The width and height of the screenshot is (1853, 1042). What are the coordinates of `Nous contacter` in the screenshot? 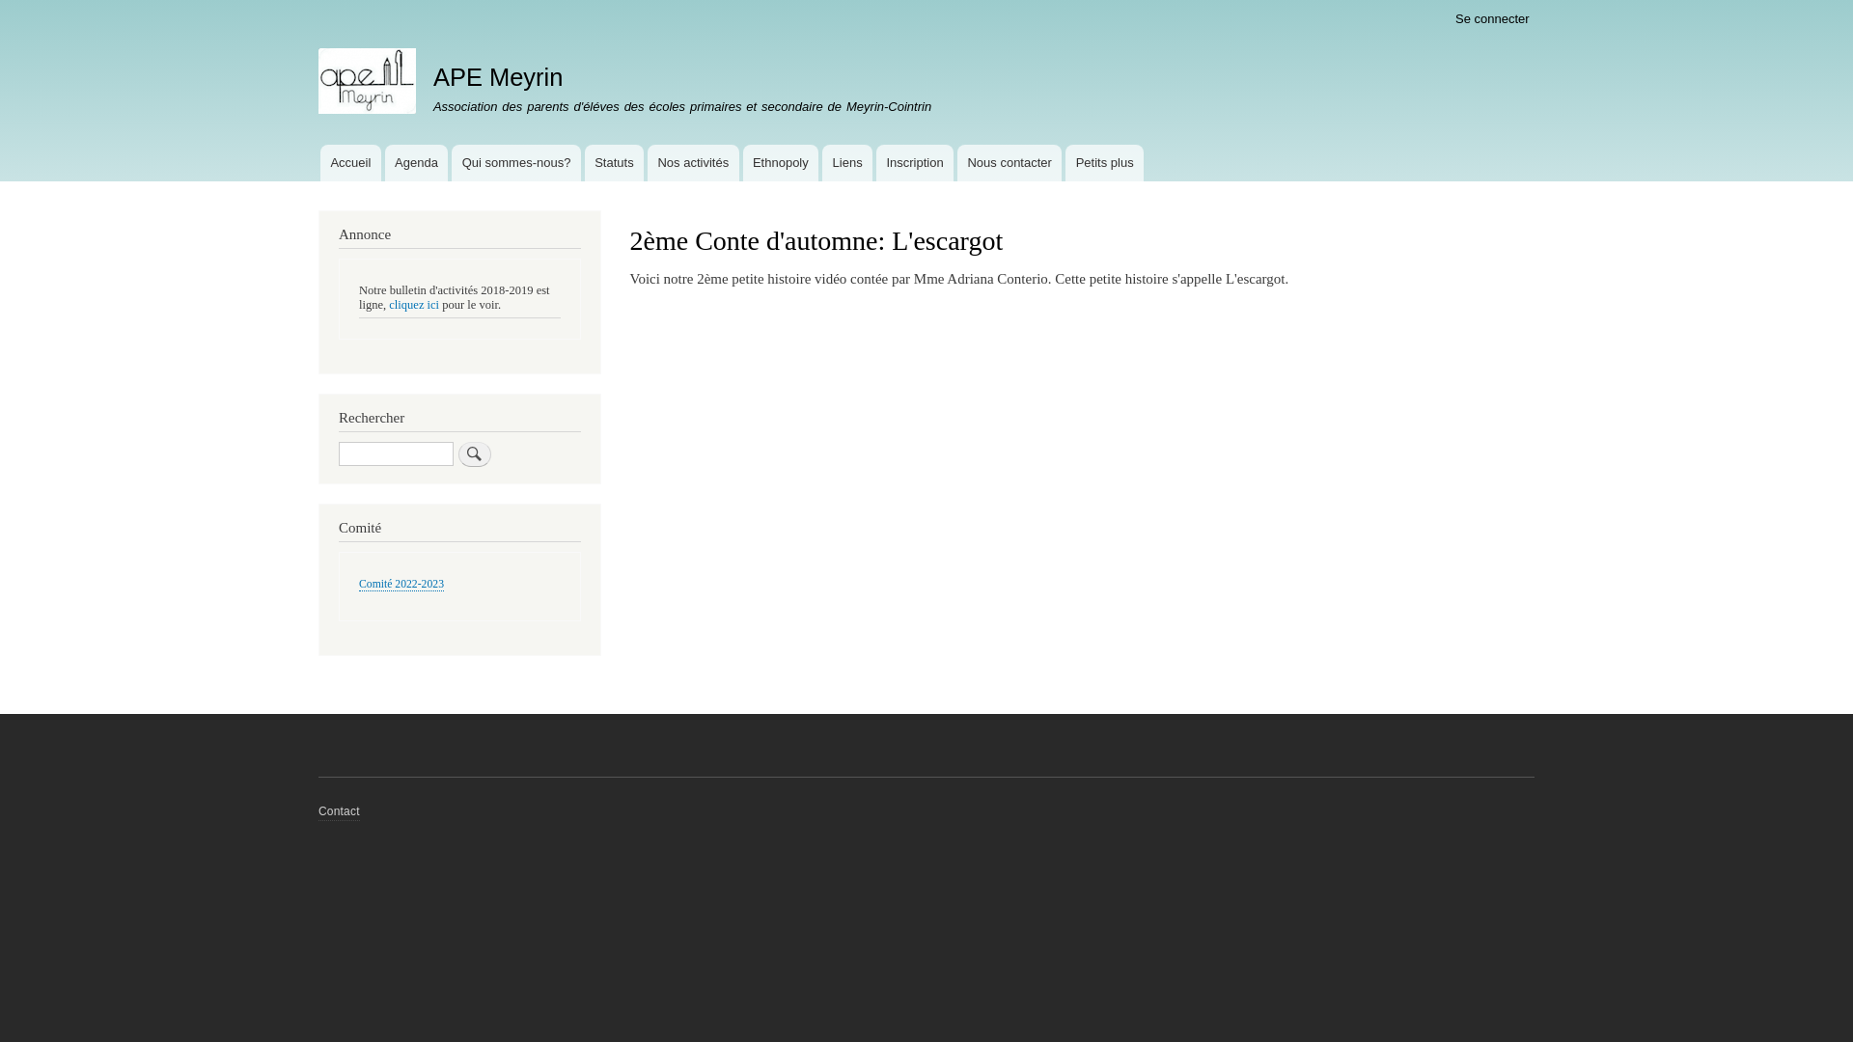 It's located at (1009, 163).